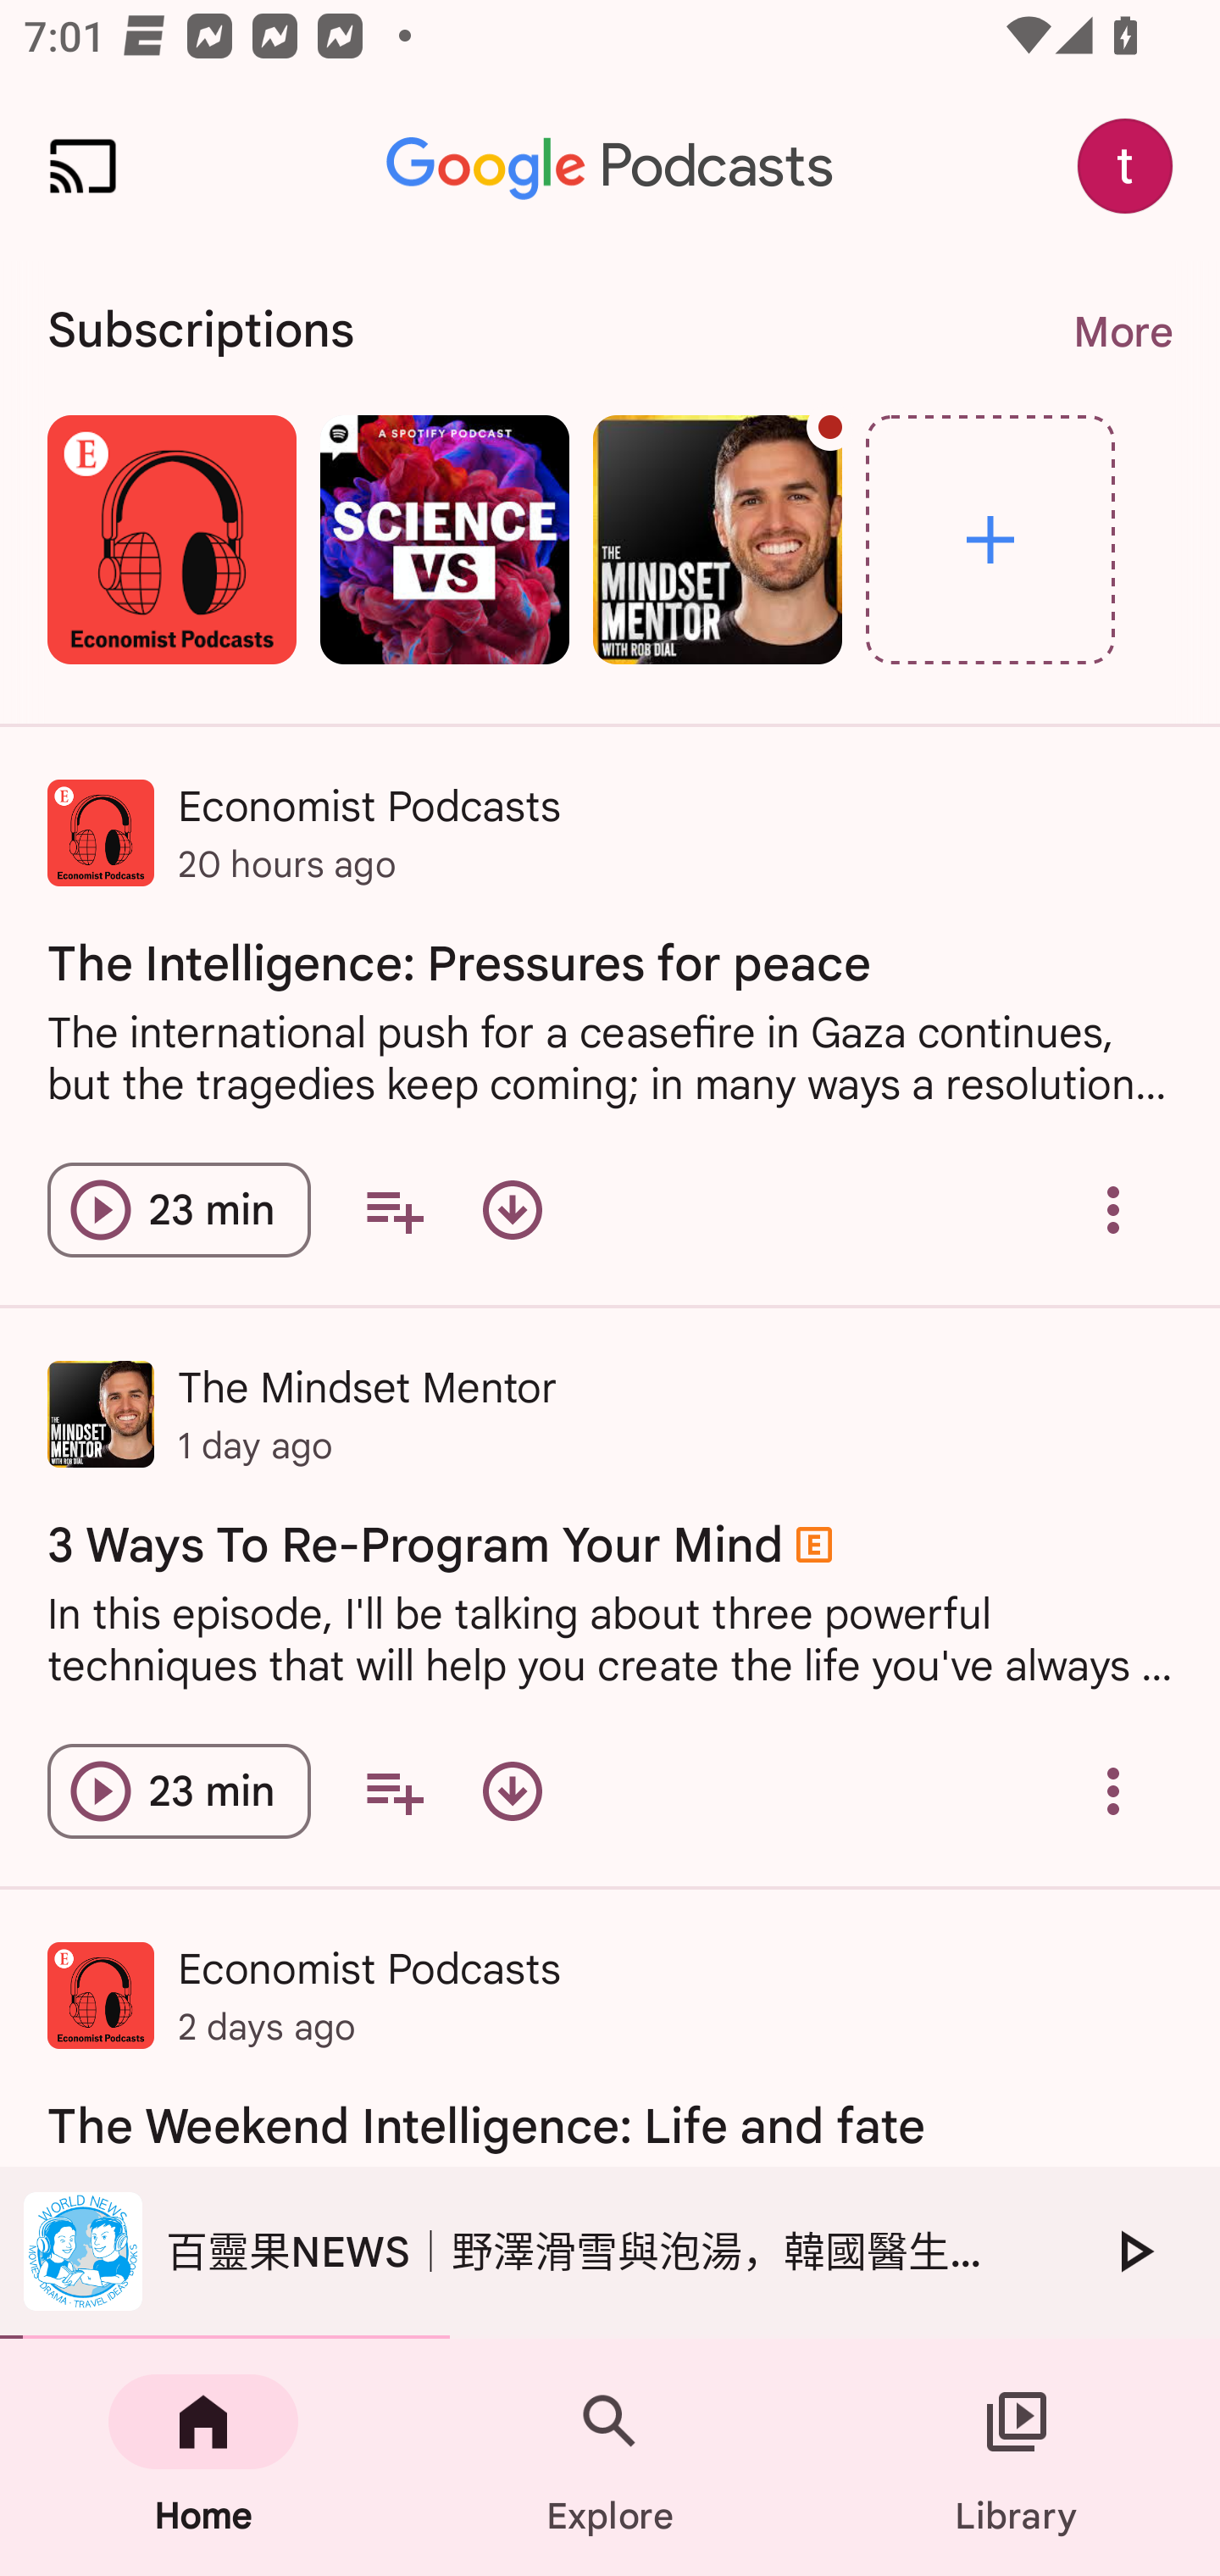 The width and height of the screenshot is (1220, 2576). Describe the element at coordinates (717, 539) in the screenshot. I see `The Mindset Mentor` at that location.